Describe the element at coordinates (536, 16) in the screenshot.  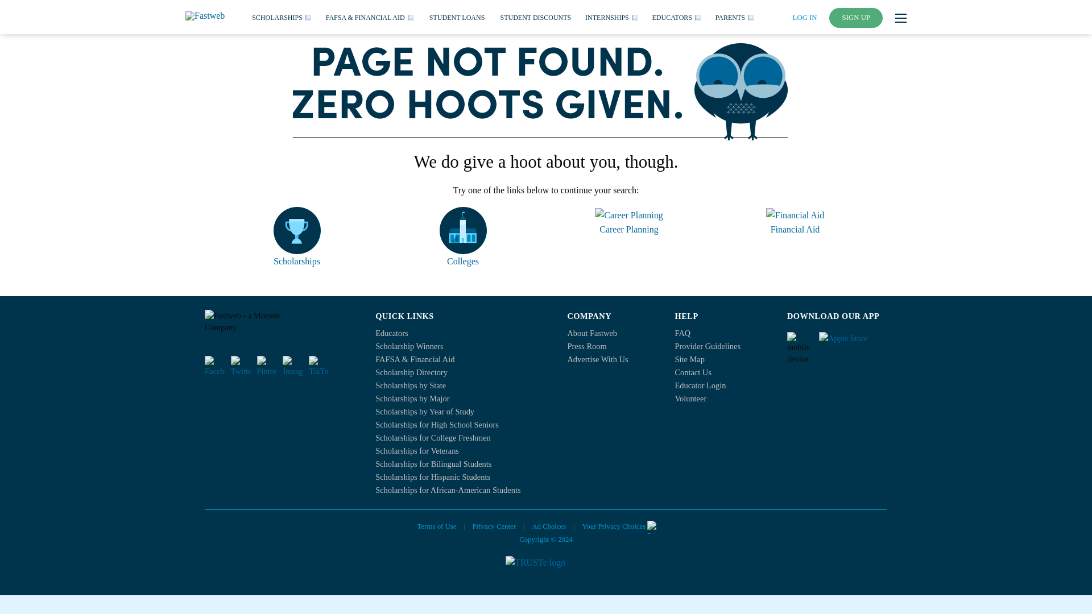
I see `STUDENT DISCOUNTS` at that location.